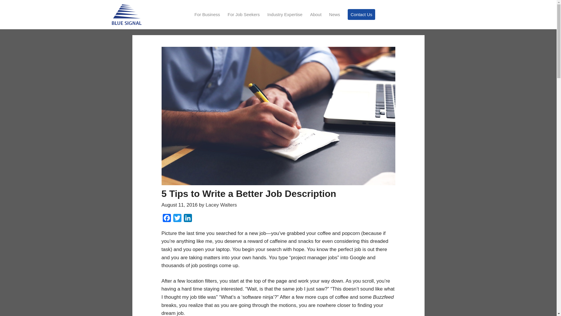  Describe the element at coordinates (188, 219) in the screenshot. I see `LinkedIn` at that location.